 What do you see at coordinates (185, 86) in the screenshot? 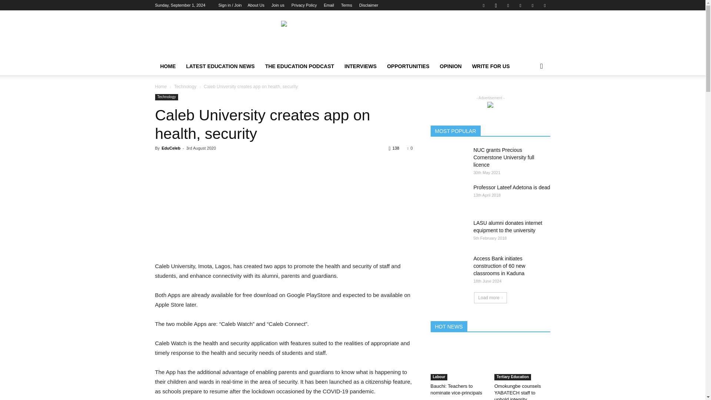
I see `View all posts in Technology` at bounding box center [185, 86].